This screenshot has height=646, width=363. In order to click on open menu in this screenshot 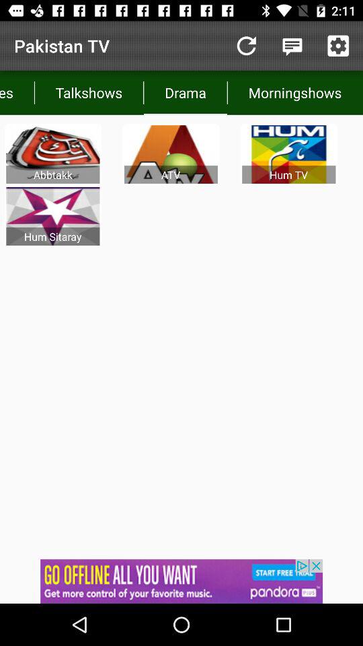, I will do `click(292, 46)`.